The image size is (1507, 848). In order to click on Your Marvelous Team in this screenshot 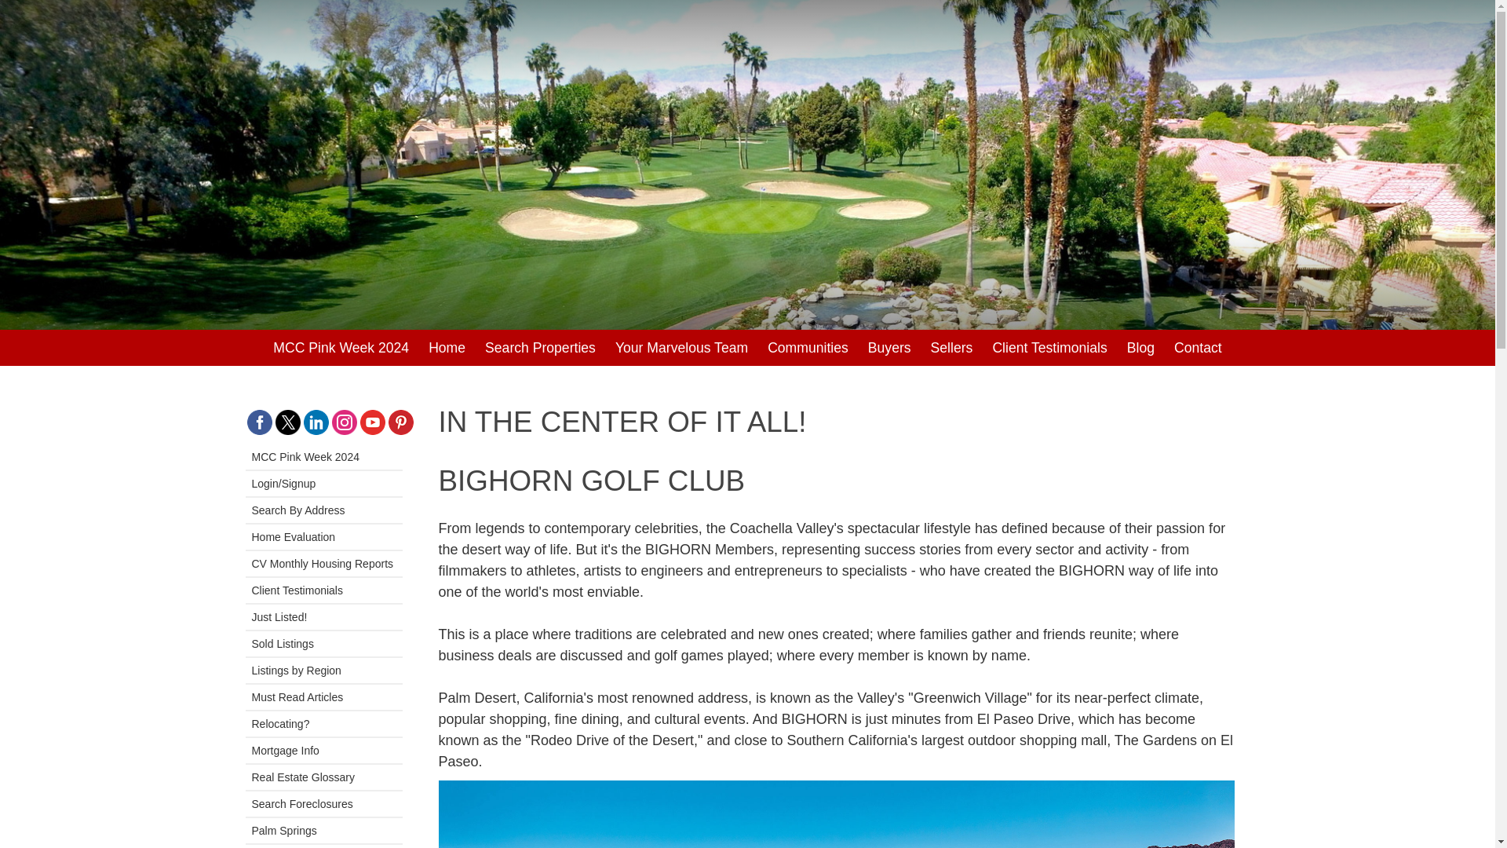, I will do `click(681, 347)`.